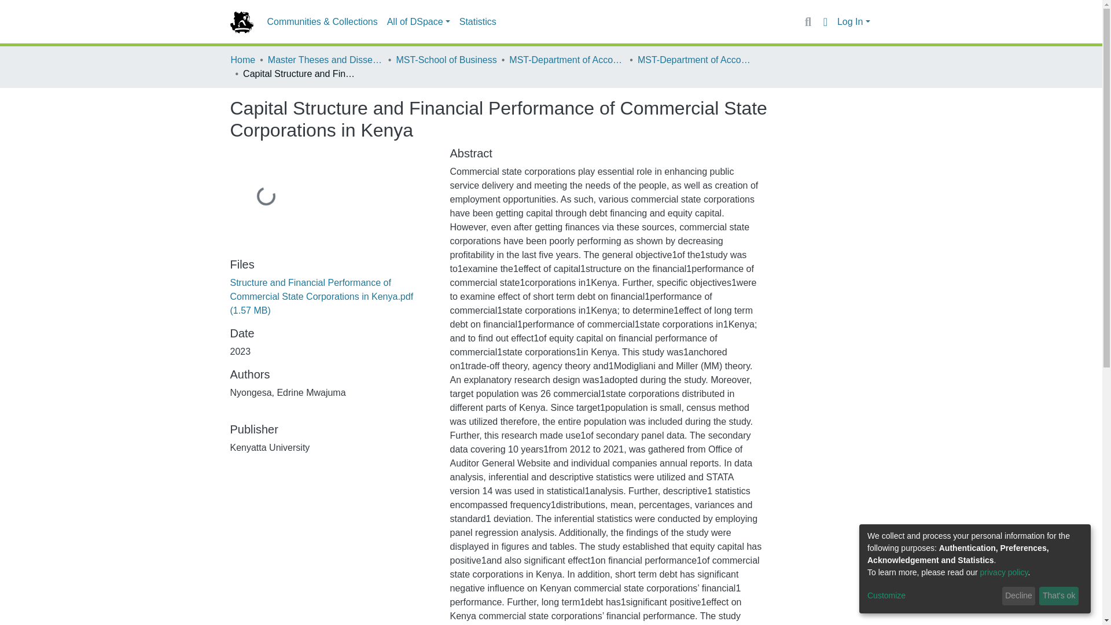 The height and width of the screenshot is (625, 1111). What do you see at coordinates (242, 60) in the screenshot?
I see `Home` at bounding box center [242, 60].